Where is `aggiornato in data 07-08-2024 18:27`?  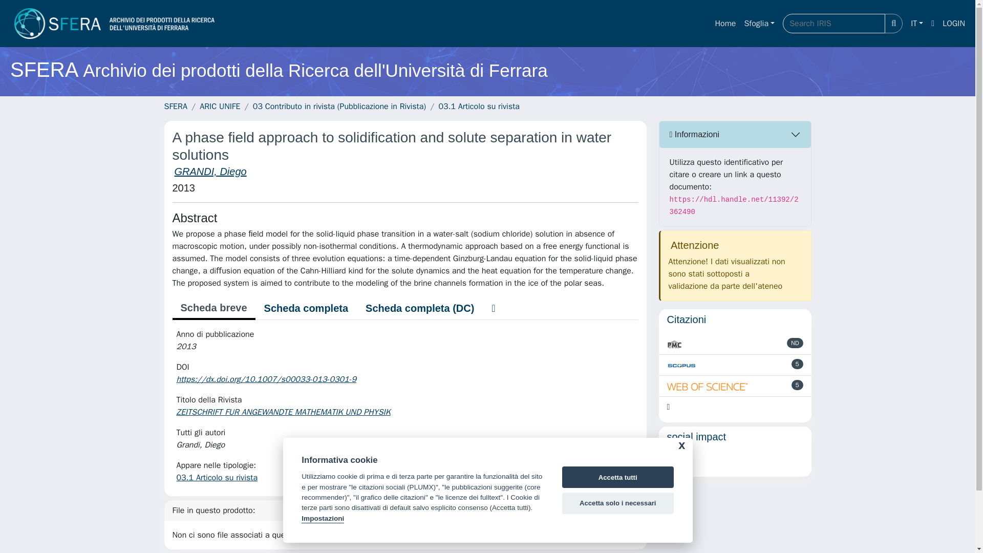 aggiornato in data 07-08-2024 18:27 is located at coordinates (797, 364).